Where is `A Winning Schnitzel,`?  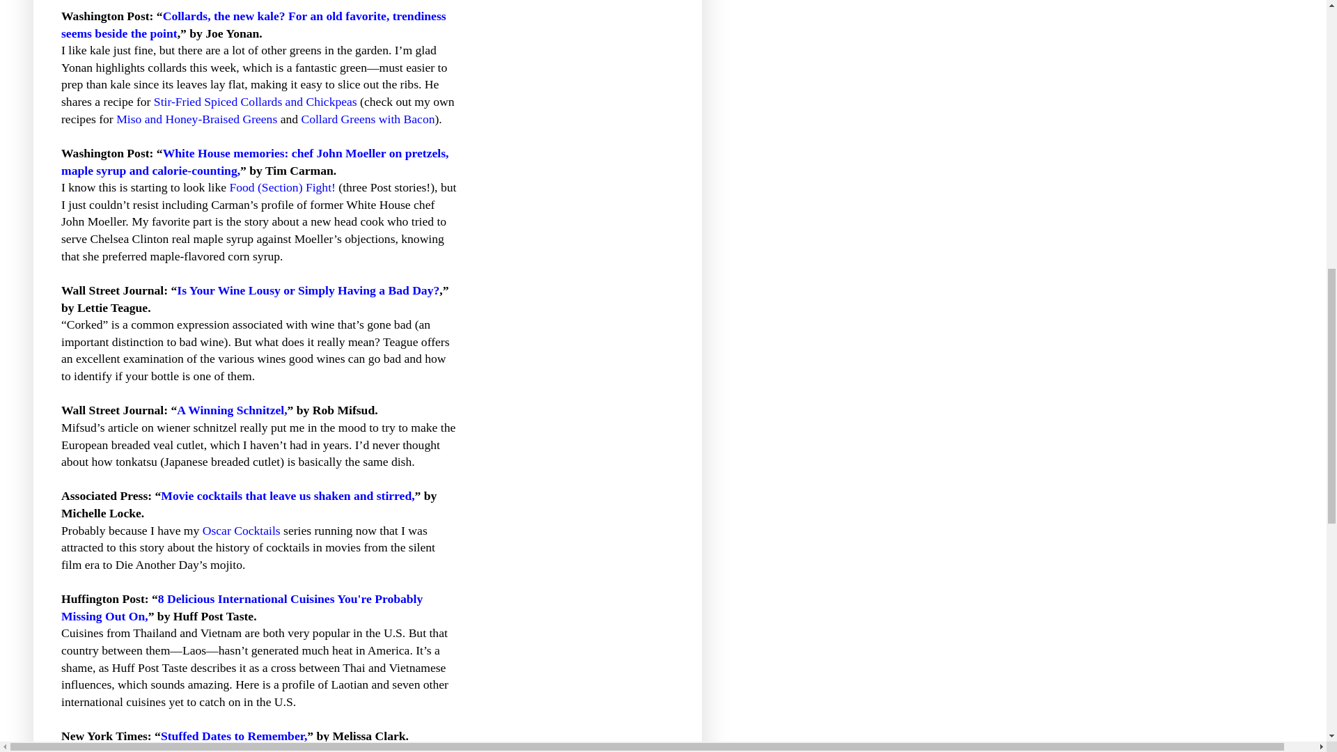 A Winning Schnitzel, is located at coordinates (231, 409).